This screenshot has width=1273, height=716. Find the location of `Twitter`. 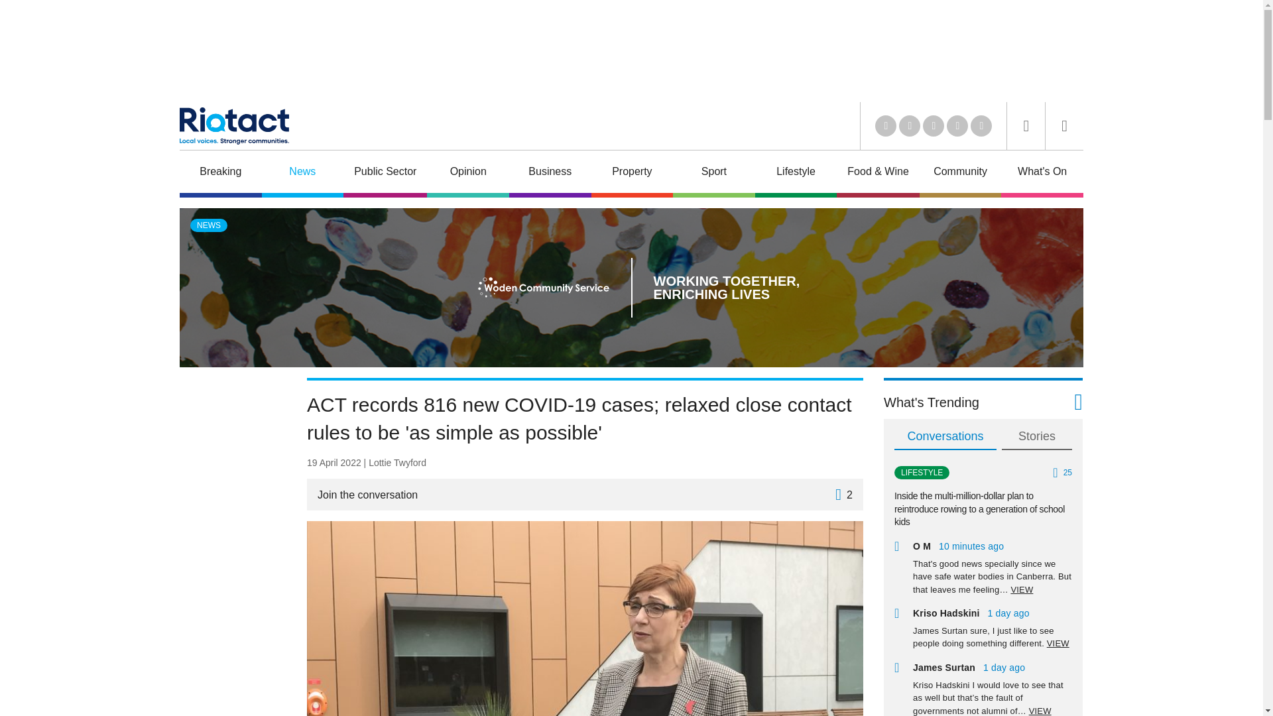

Twitter is located at coordinates (910, 126).